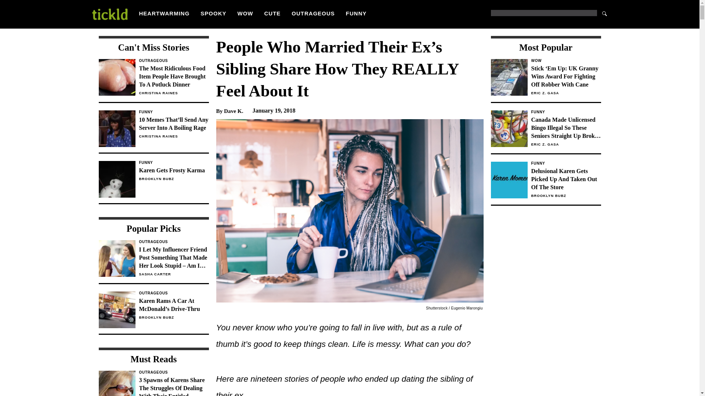 This screenshot has height=396, width=705. What do you see at coordinates (313, 13) in the screenshot?
I see `OUTRAGEOUS` at bounding box center [313, 13].